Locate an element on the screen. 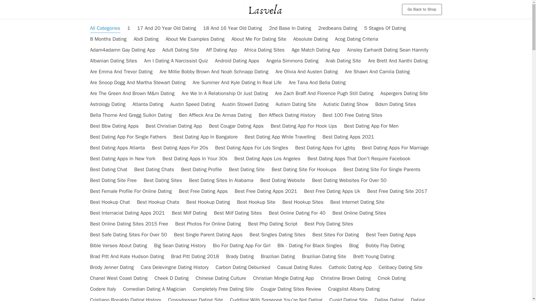  Arab Dating Site is located at coordinates (343, 61).